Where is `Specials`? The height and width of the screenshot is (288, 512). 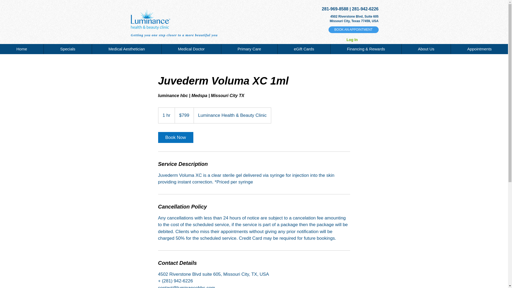
Specials is located at coordinates (67, 49).